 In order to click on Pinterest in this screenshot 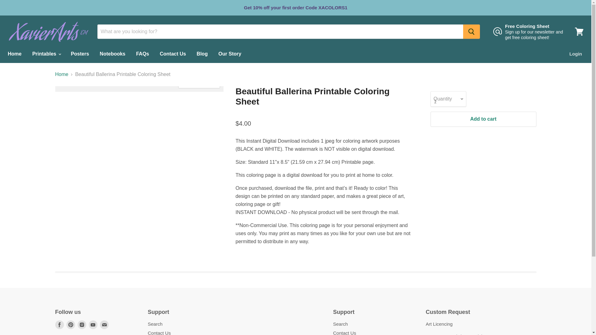, I will do `click(70, 324)`.